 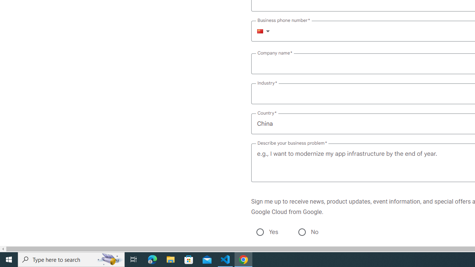 I want to click on Yes, so click(x=260, y=232).